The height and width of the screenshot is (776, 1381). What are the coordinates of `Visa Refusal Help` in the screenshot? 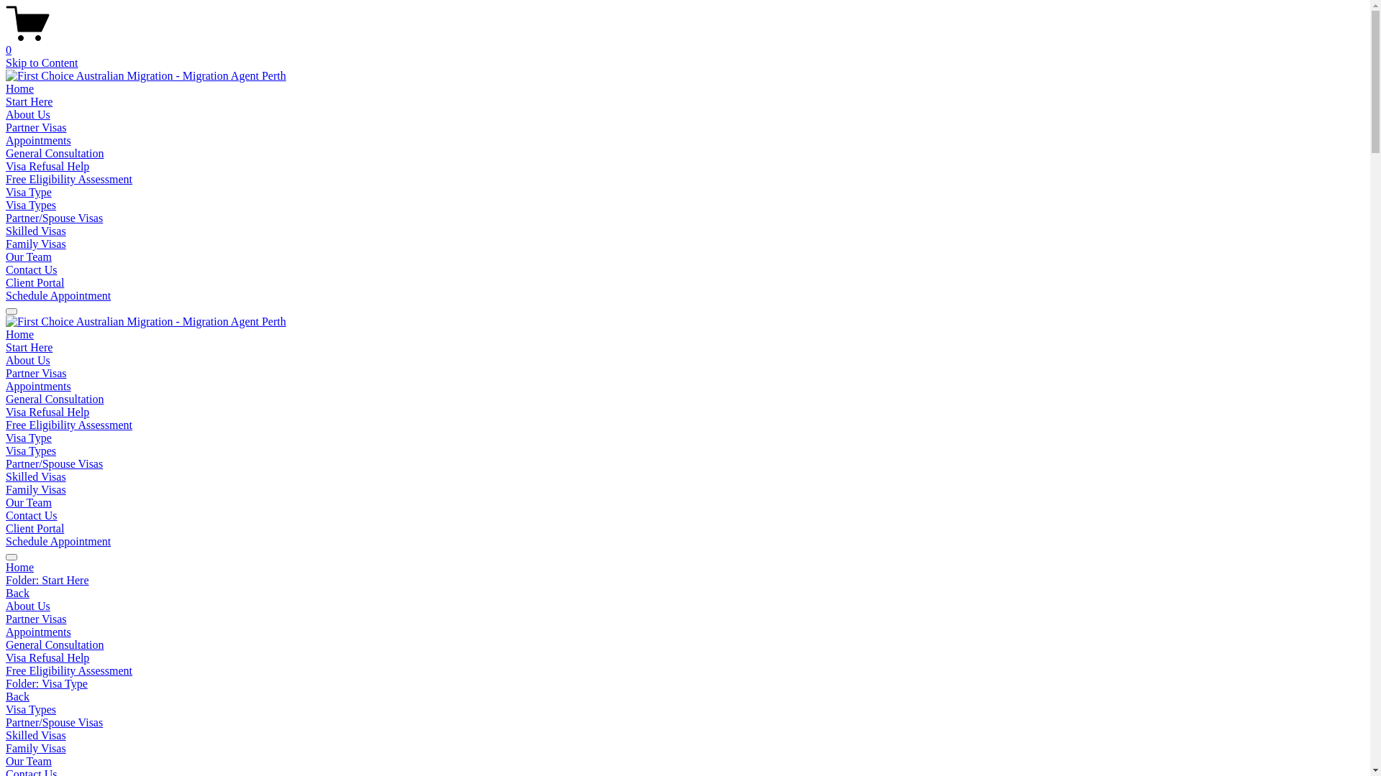 It's located at (685, 658).